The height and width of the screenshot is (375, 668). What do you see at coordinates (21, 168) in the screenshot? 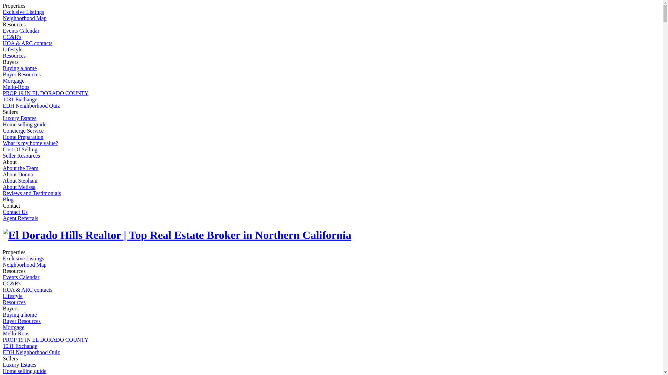
I see `About the Team` at bounding box center [21, 168].